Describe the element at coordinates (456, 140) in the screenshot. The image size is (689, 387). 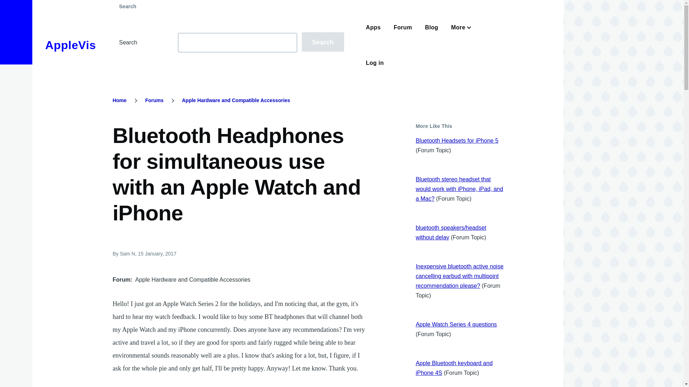
I see `Bluetooth Headsets for iPhone 5` at that location.